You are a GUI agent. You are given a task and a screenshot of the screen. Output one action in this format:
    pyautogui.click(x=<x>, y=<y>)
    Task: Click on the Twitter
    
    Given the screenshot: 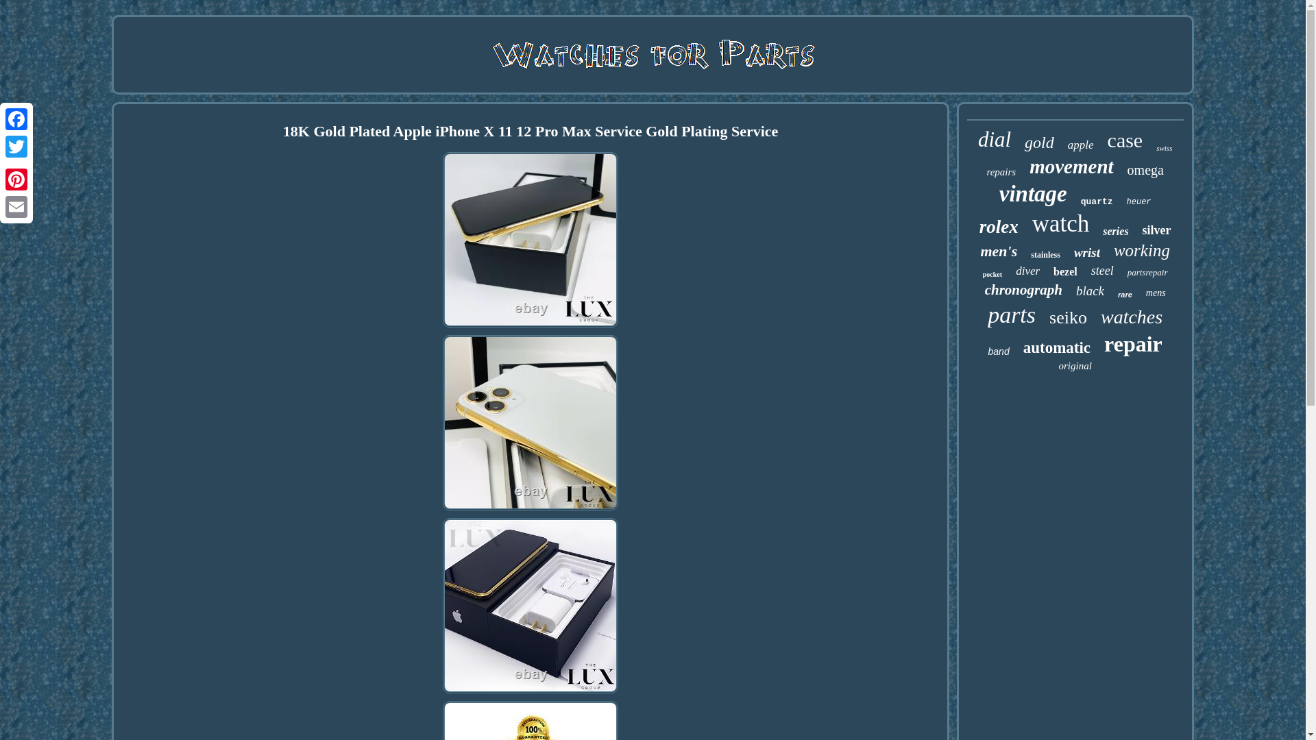 What is the action you would take?
    pyautogui.click(x=16, y=147)
    